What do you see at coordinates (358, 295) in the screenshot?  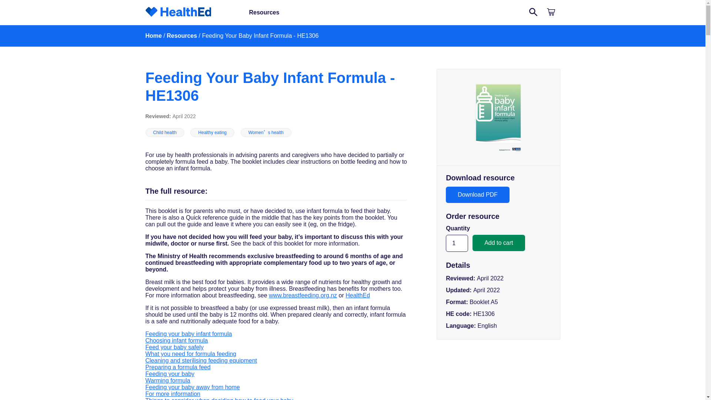 I see `HealthEd` at bounding box center [358, 295].